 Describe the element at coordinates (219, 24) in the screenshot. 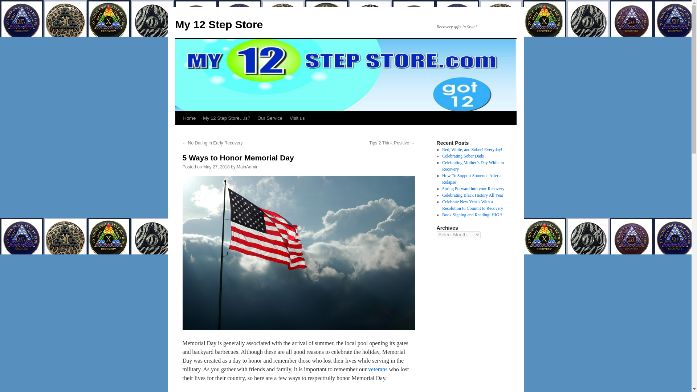

I see `My 12 Step Store` at that location.